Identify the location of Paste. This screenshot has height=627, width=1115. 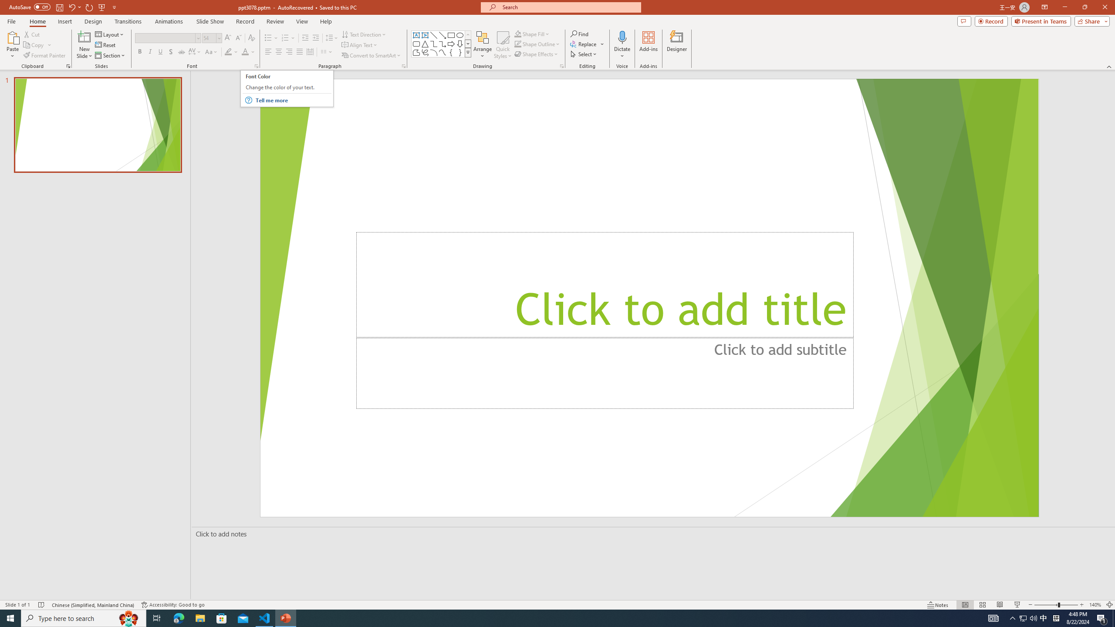
(13, 37).